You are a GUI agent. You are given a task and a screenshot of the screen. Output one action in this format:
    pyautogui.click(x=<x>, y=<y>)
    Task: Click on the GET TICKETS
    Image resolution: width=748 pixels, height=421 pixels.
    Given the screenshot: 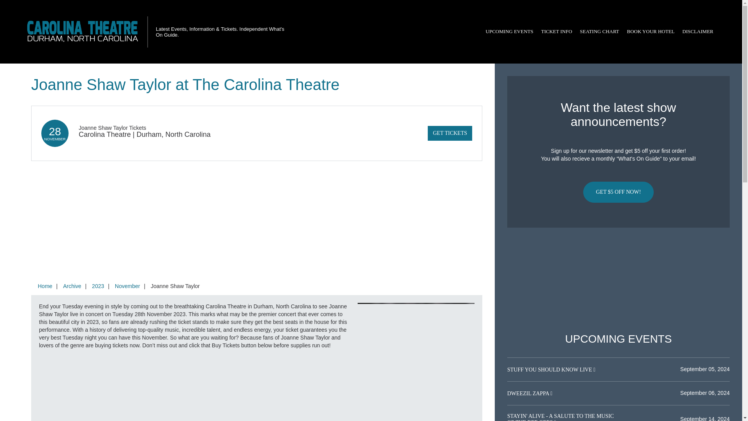 What is the action you would take?
    pyautogui.click(x=450, y=133)
    